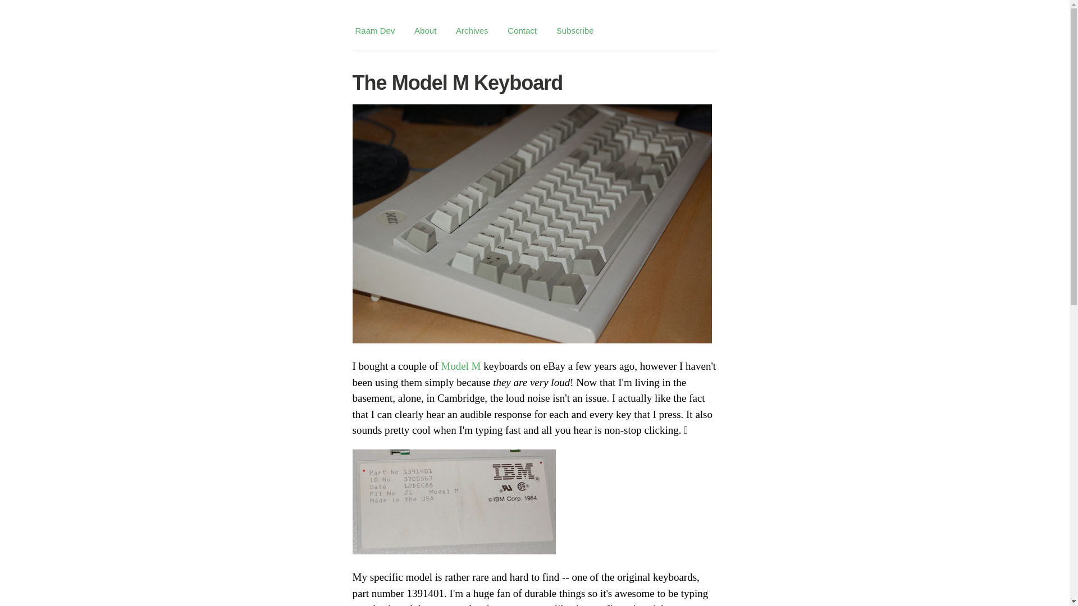 This screenshot has height=606, width=1078. Describe the element at coordinates (522, 30) in the screenshot. I see `Contact` at that location.